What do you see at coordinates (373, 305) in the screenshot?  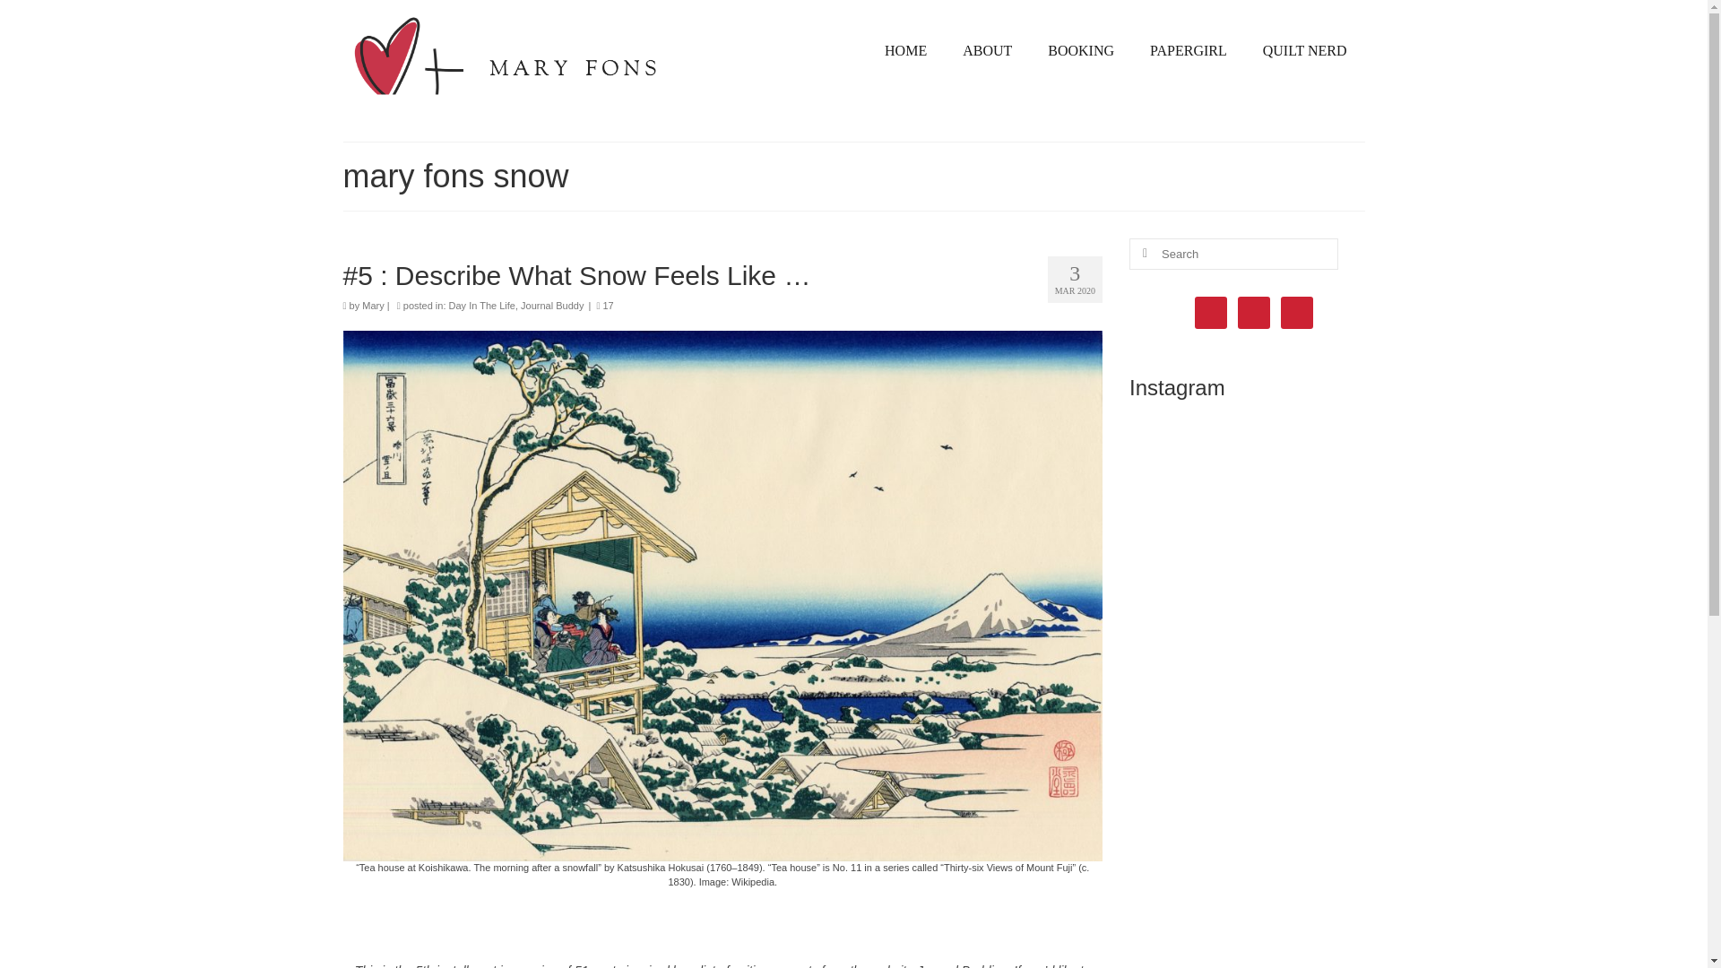 I see `Mary` at bounding box center [373, 305].